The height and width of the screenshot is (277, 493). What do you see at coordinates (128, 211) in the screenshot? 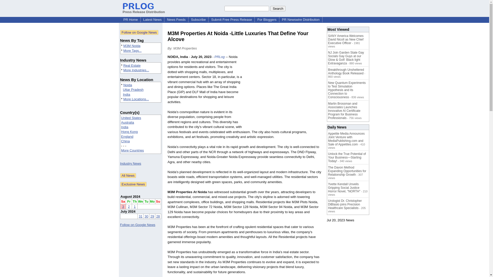
I see `July 2024` at bounding box center [128, 211].